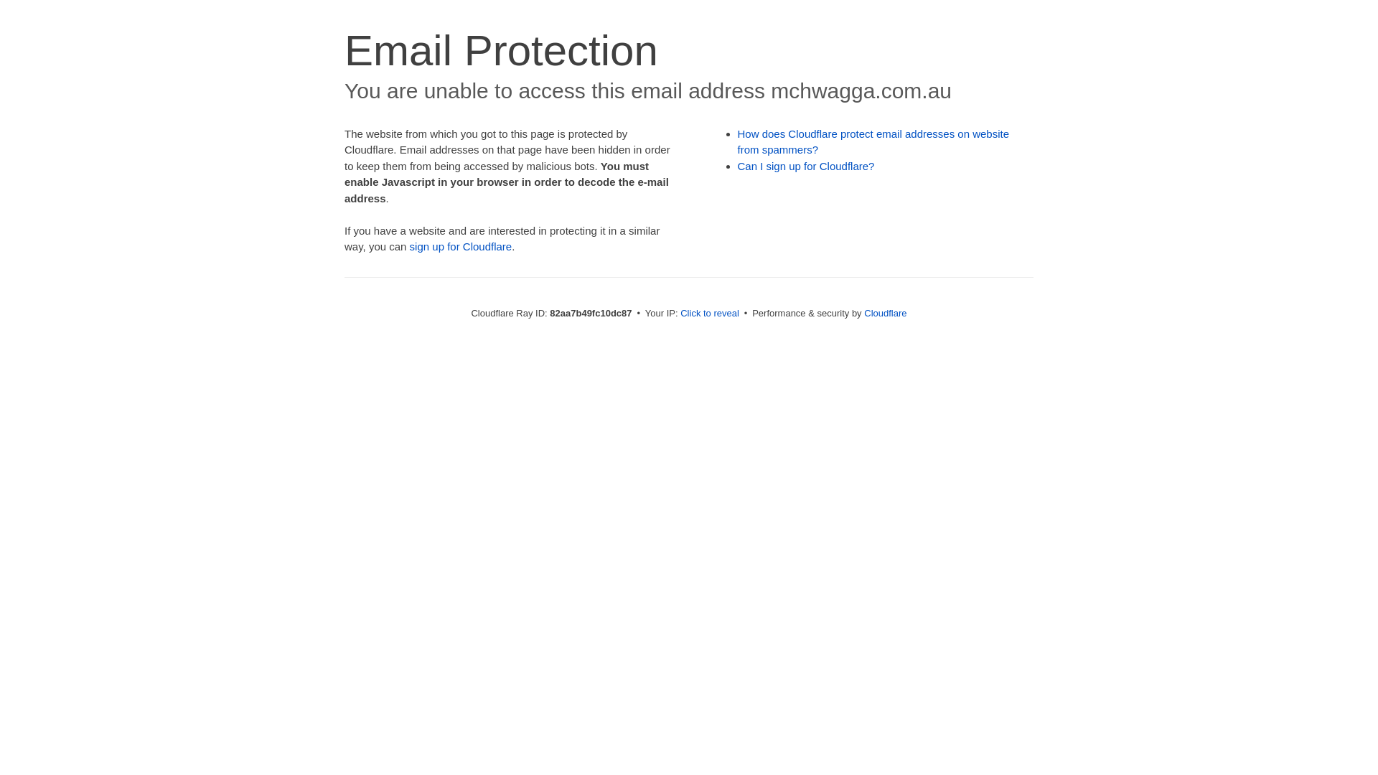 The width and height of the screenshot is (1378, 775). I want to click on sign up for Cloudflare, so click(461, 247).